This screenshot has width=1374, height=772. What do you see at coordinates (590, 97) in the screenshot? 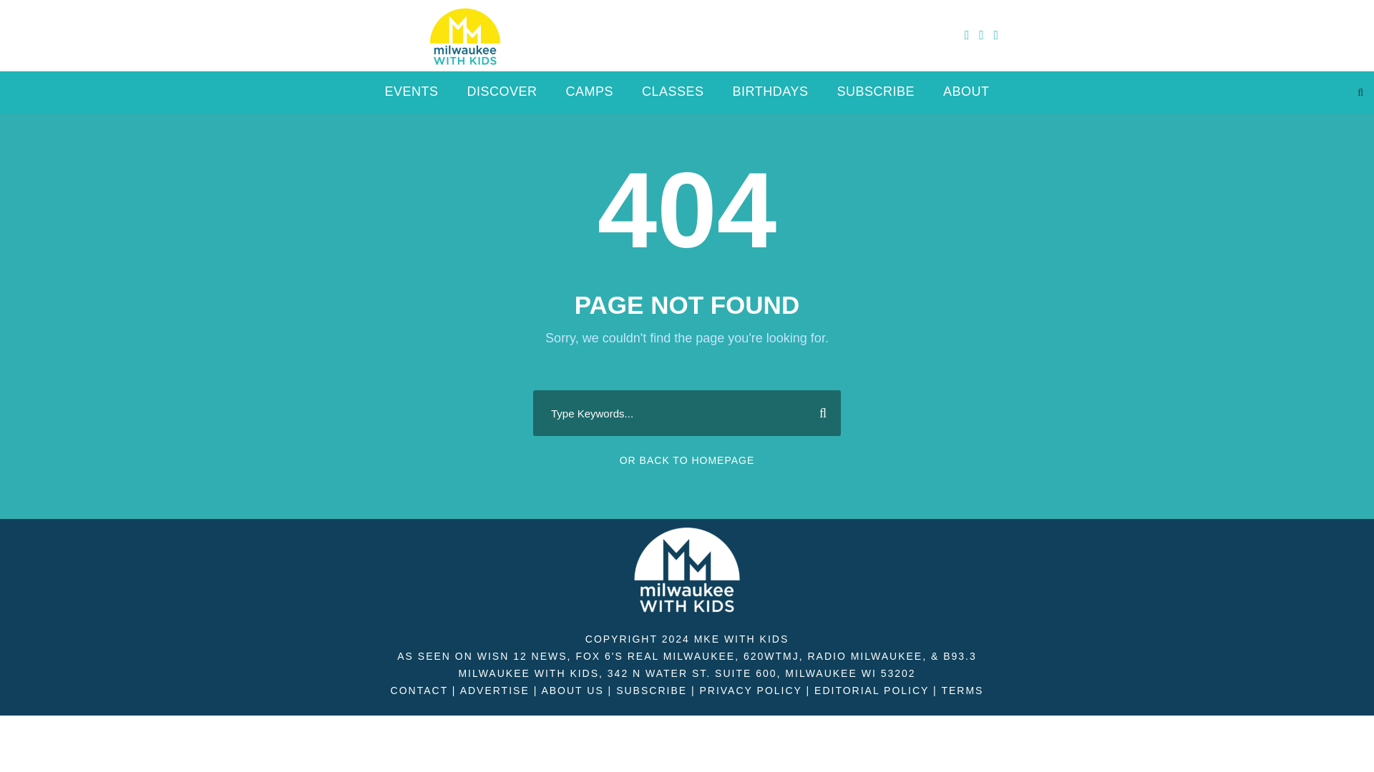
I see `CAMPS` at bounding box center [590, 97].